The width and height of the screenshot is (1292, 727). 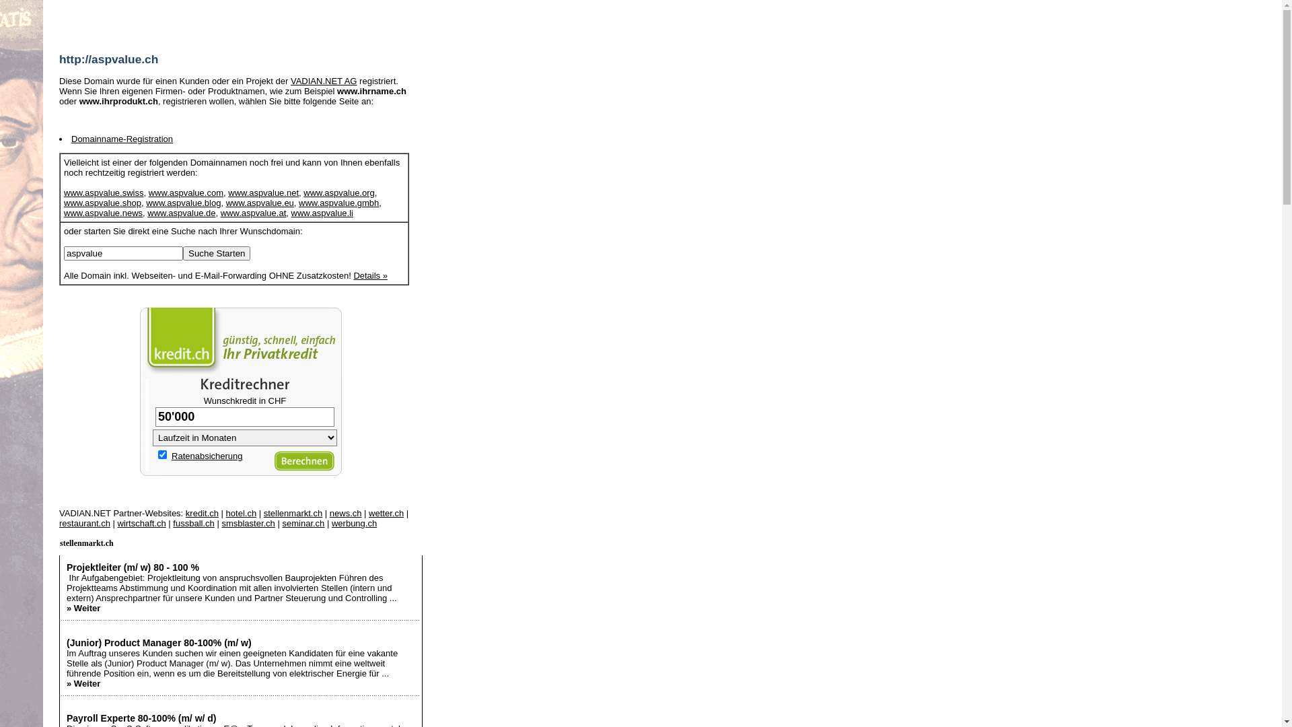 I want to click on www.aspvalue.com, so click(x=186, y=193).